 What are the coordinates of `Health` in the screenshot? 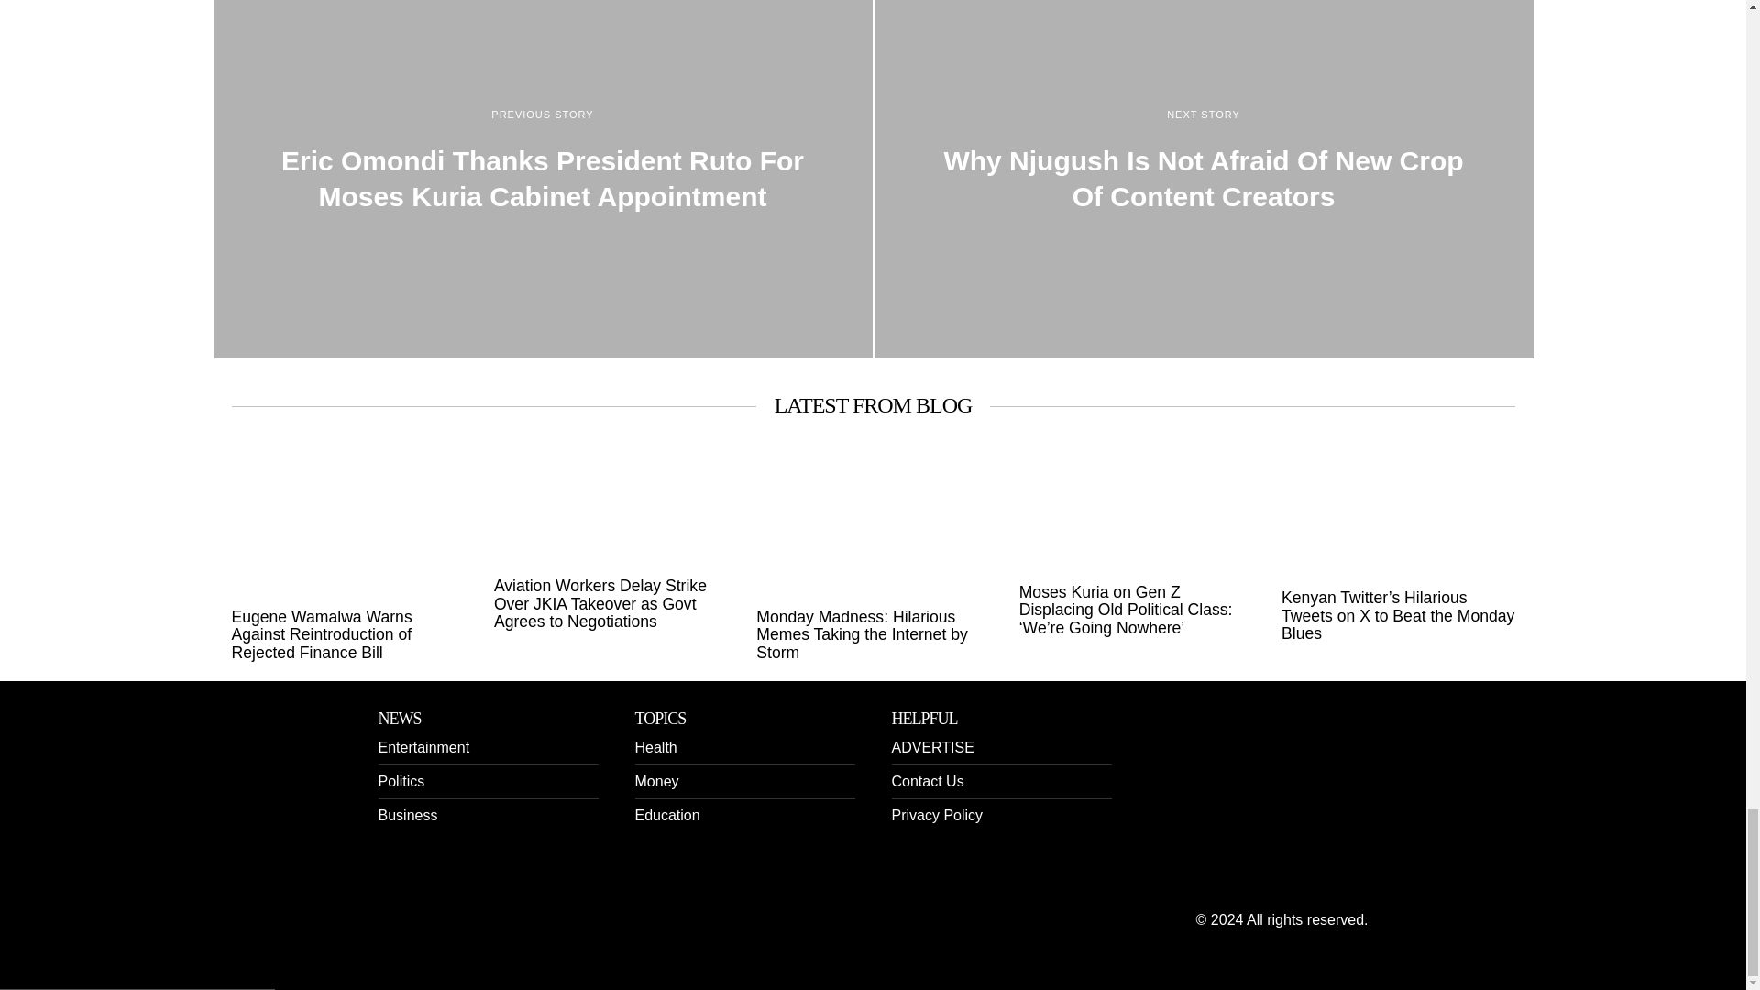 It's located at (654, 747).